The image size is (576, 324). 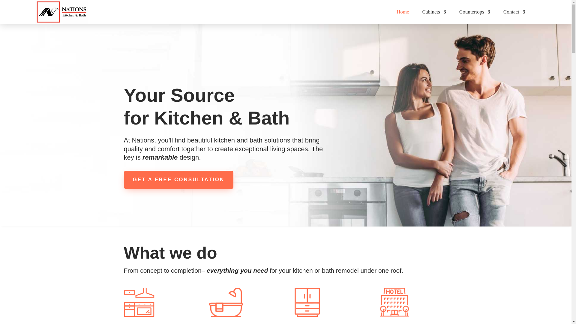 What do you see at coordinates (178, 180) in the screenshot?
I see `GET A FREE CONSULTATION` at bounding box center [178, 180].